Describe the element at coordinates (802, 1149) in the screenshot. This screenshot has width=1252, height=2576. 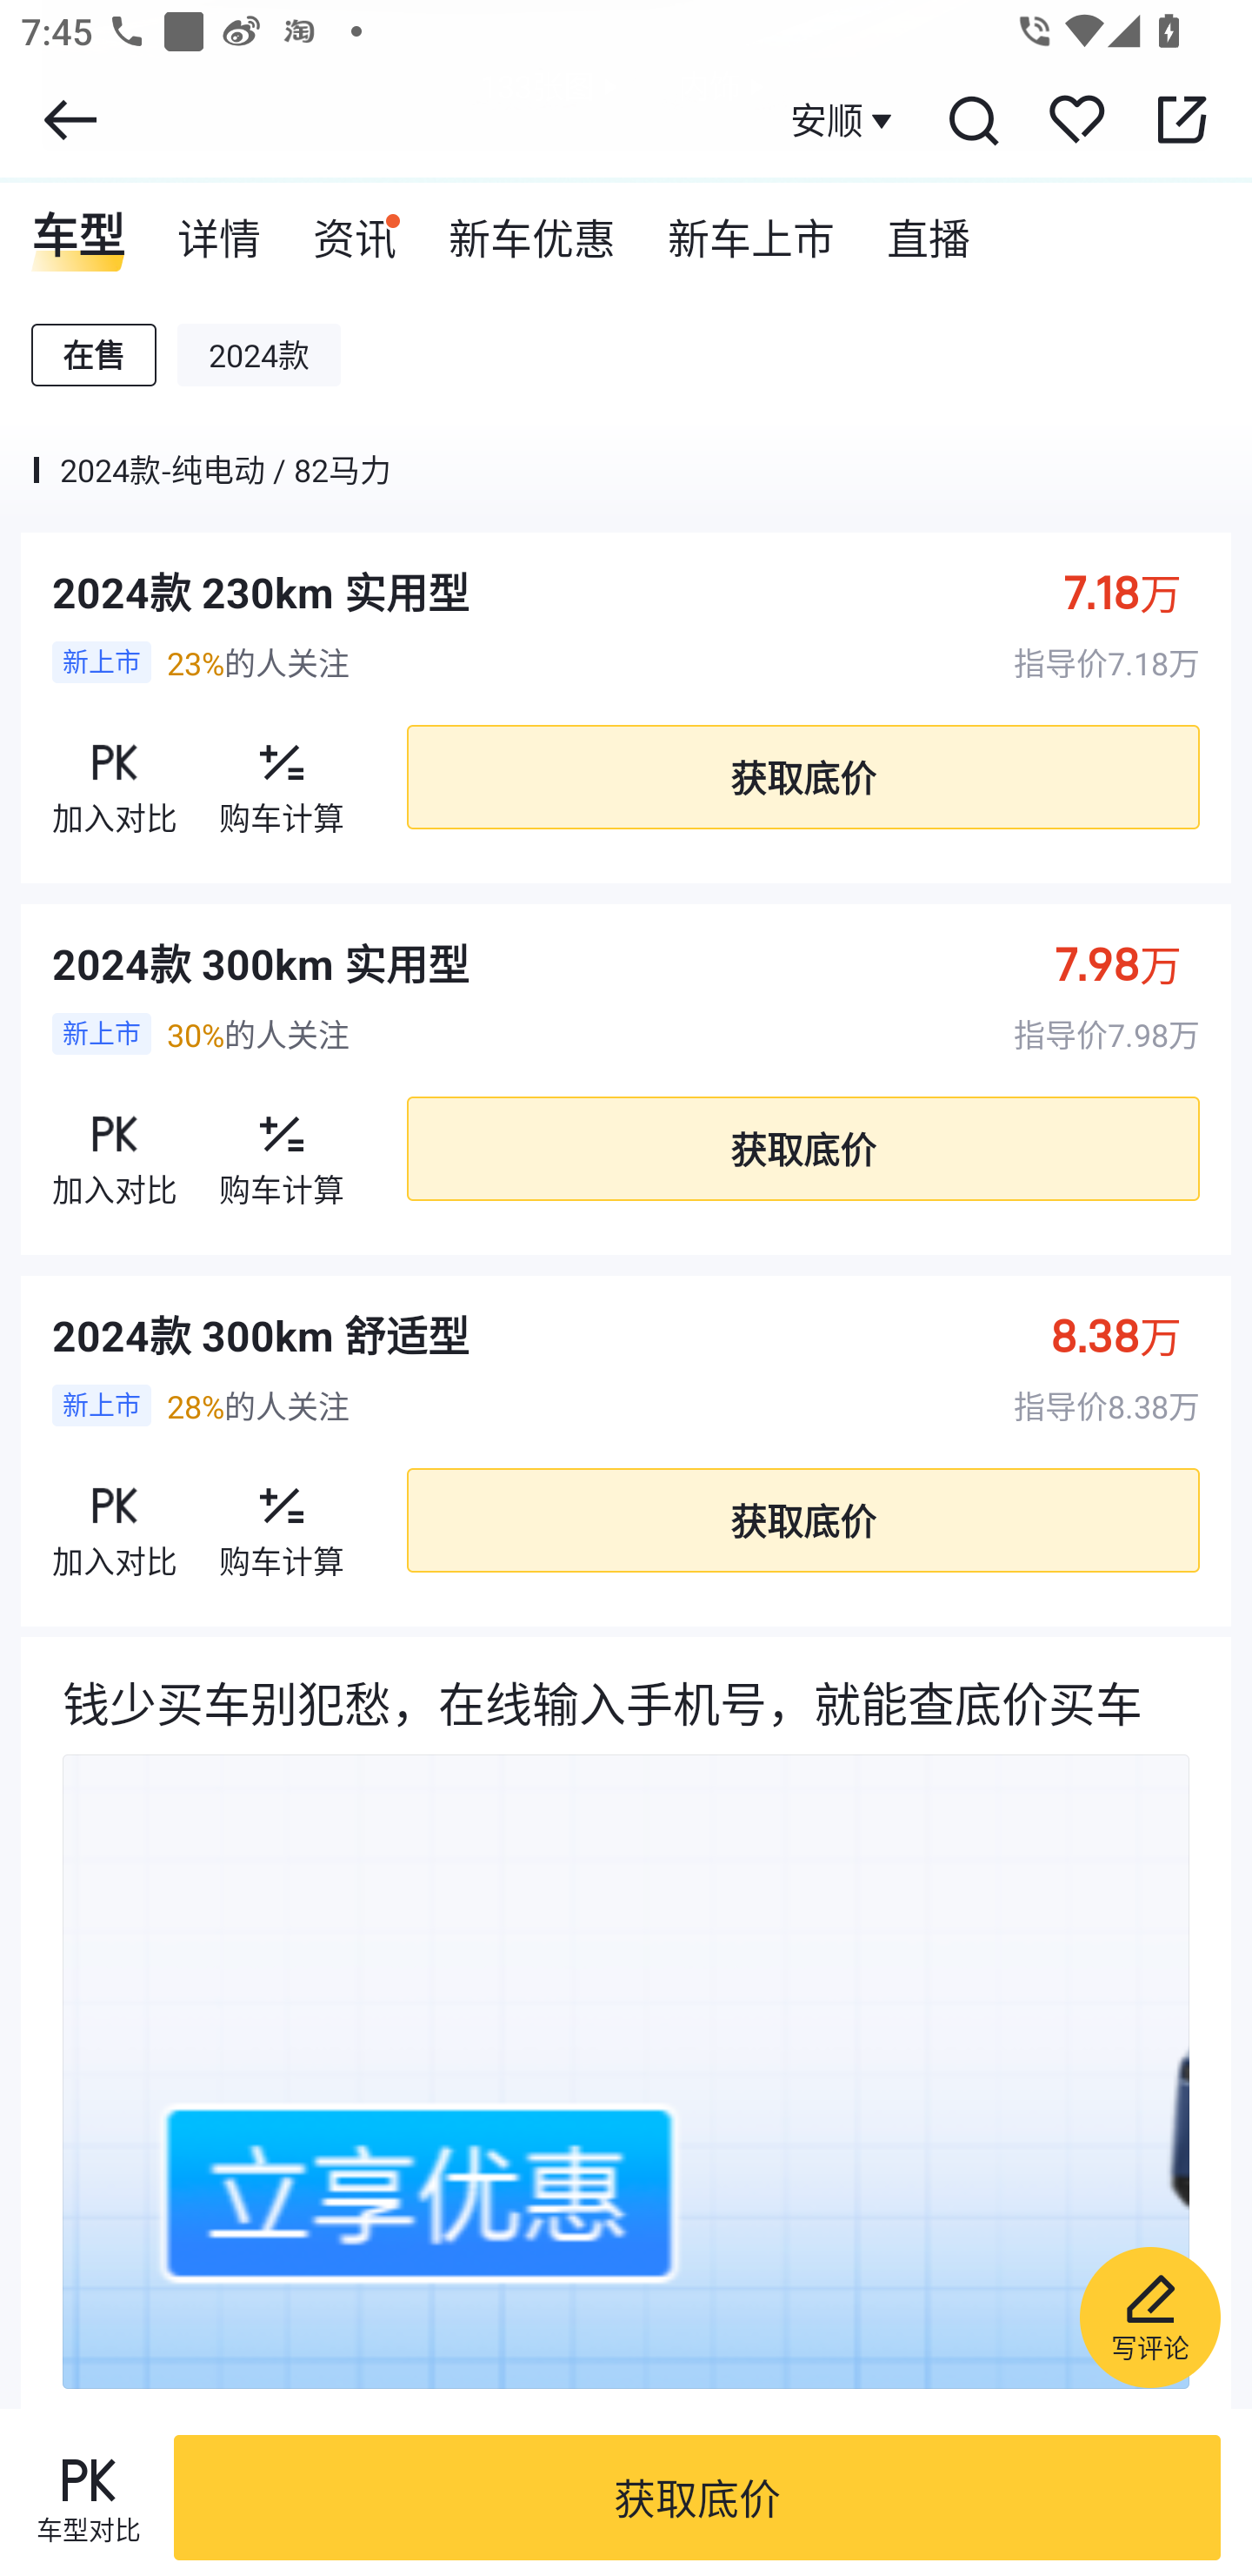
I see `获取底价` at that location.